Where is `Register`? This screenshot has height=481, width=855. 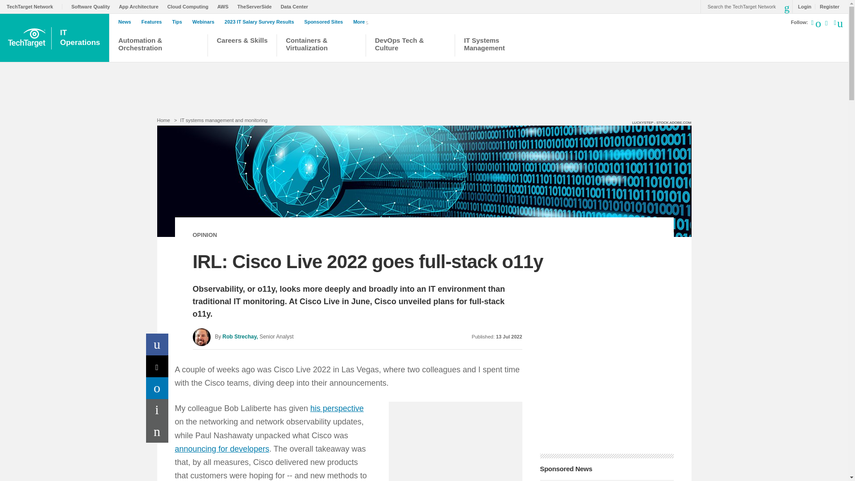 Register is located at coordinates (827, 6).